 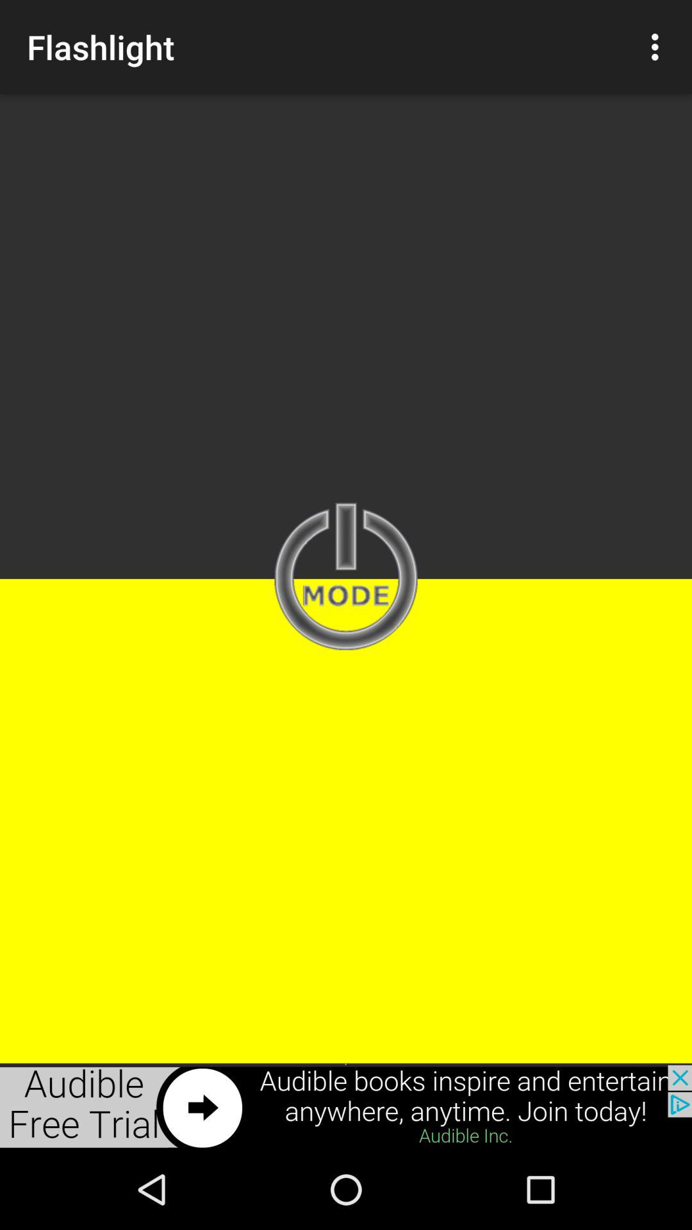 What do you see at coordinates (346, 578) in the screenshot?
I see `button page` at bounding box center [346, 578].